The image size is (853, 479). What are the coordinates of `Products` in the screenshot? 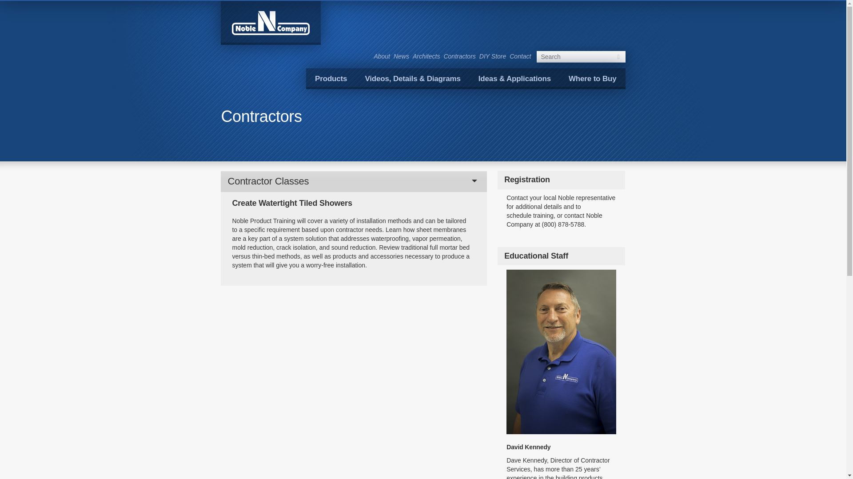 It's located at (331, 79).